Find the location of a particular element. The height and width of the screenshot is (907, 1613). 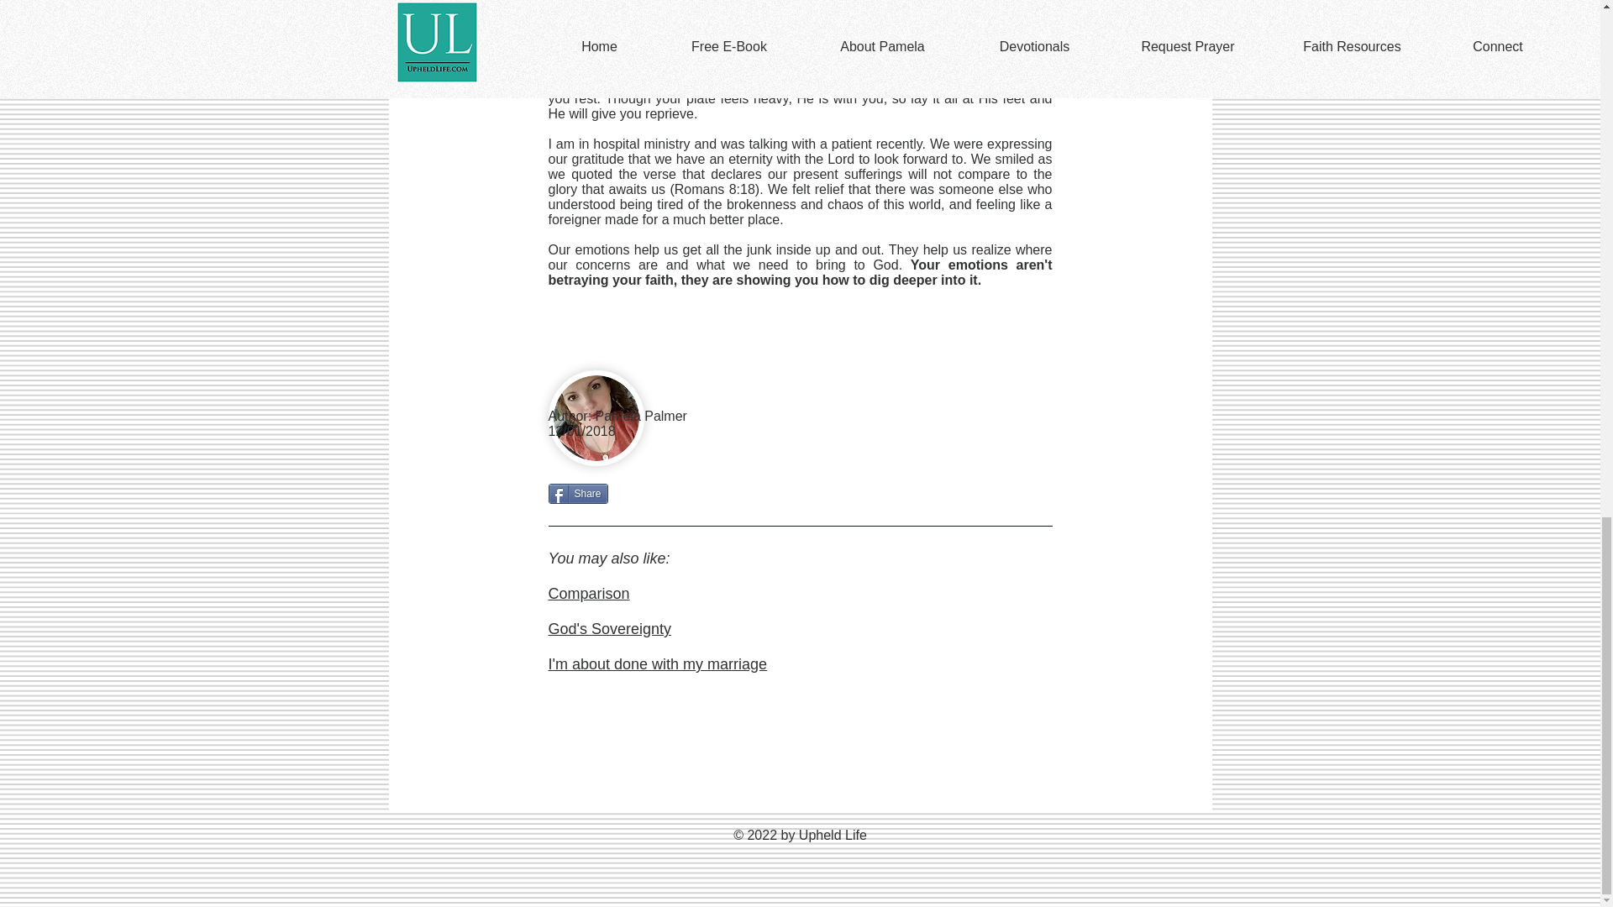

Share is located at coordinates (578, 494).